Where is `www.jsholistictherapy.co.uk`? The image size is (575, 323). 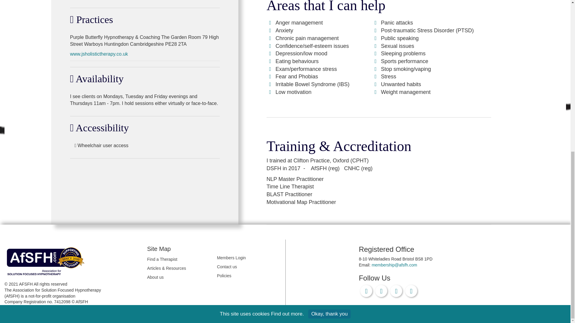
www.jsholistictherapy.co.uk is located at coordinates (99, 54).